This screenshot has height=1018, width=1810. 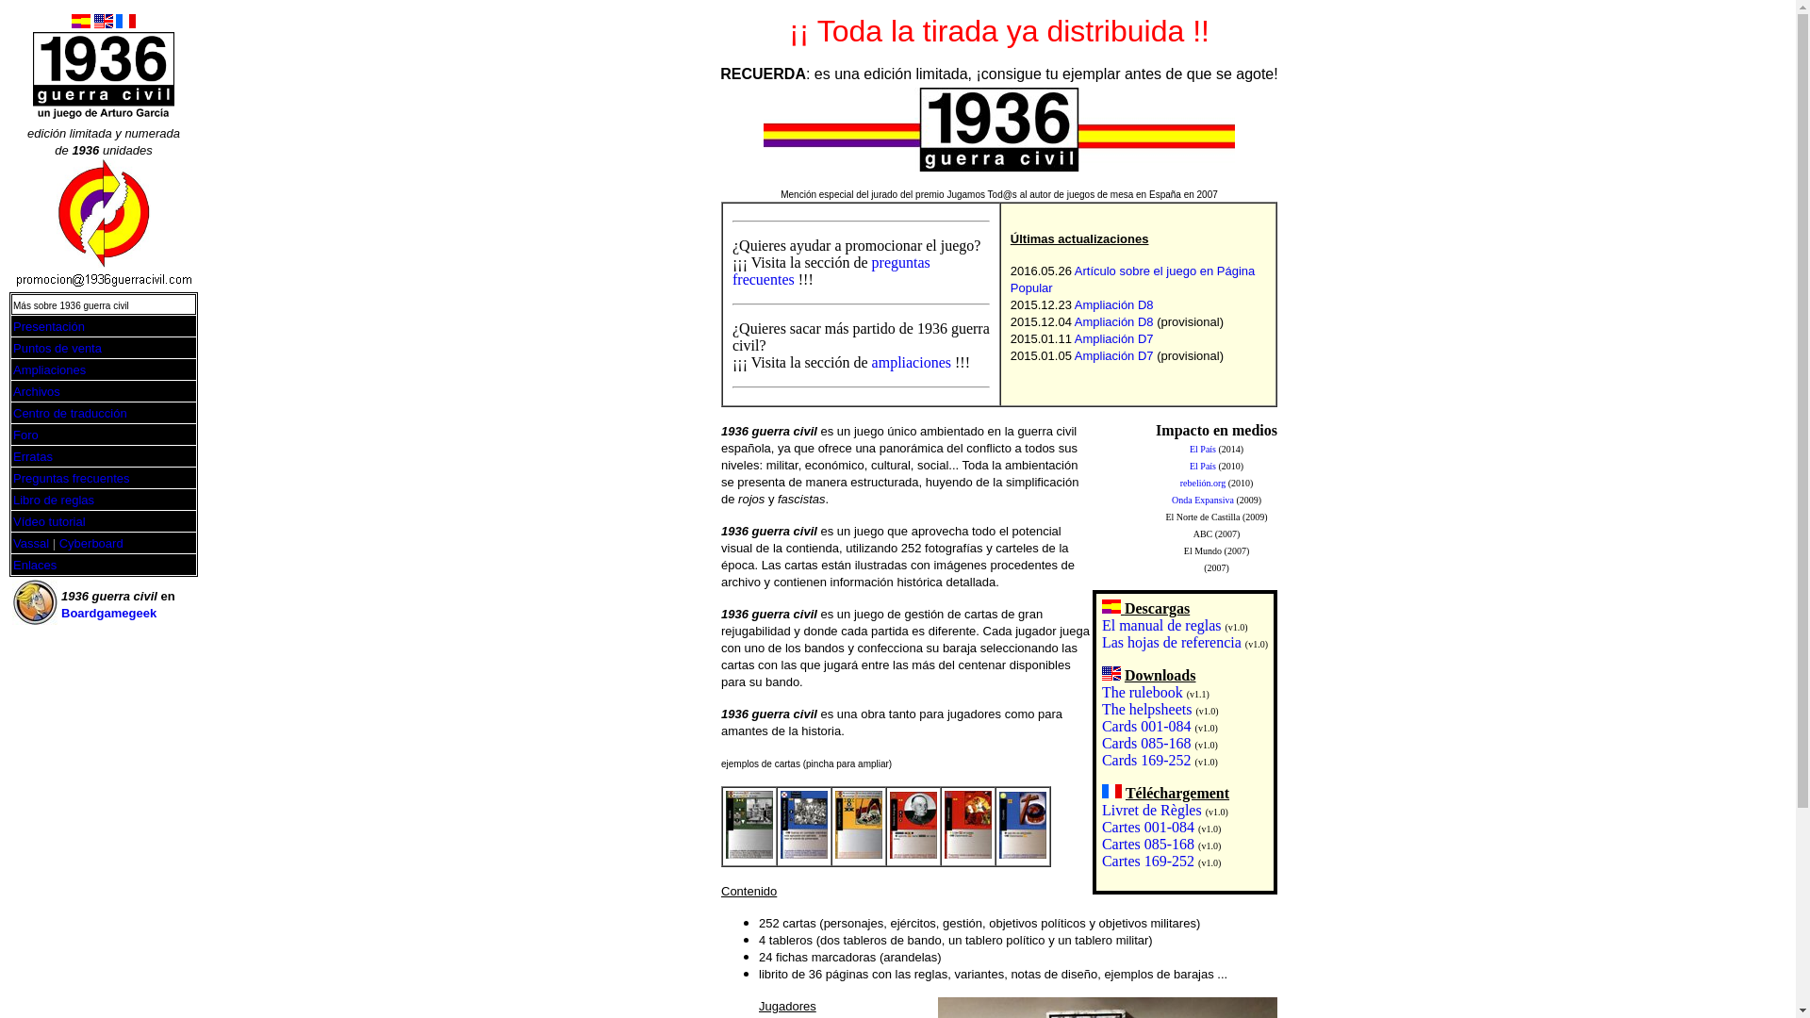 What do you see at coordinates (831, 271) in the screenshot?
I see `preguntas frecuentes` at bounding box center [831, 271].